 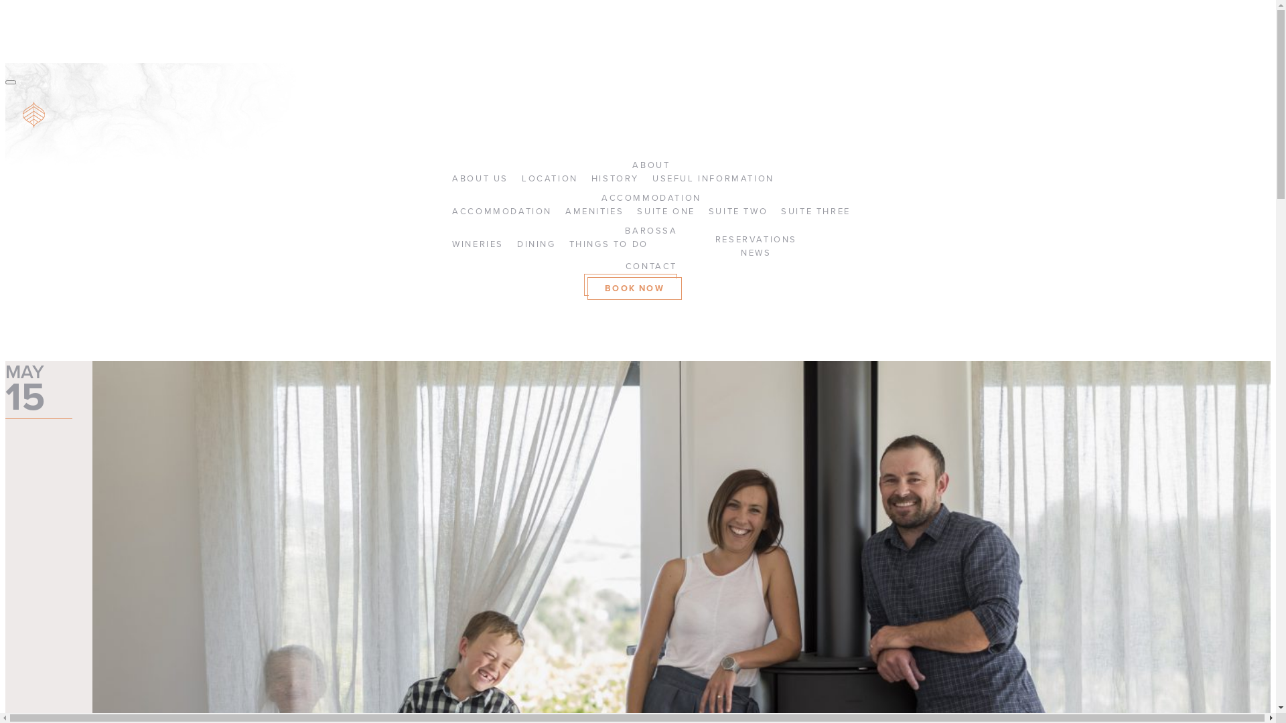 What do you see at coordinates (651, 198) in the screenshot?
I see `ACCOMMODATION` at bounding box center [651, 198].